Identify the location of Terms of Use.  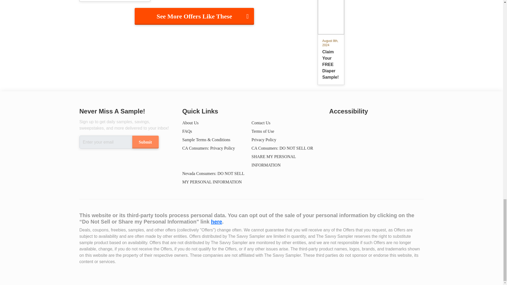
(263, 131).